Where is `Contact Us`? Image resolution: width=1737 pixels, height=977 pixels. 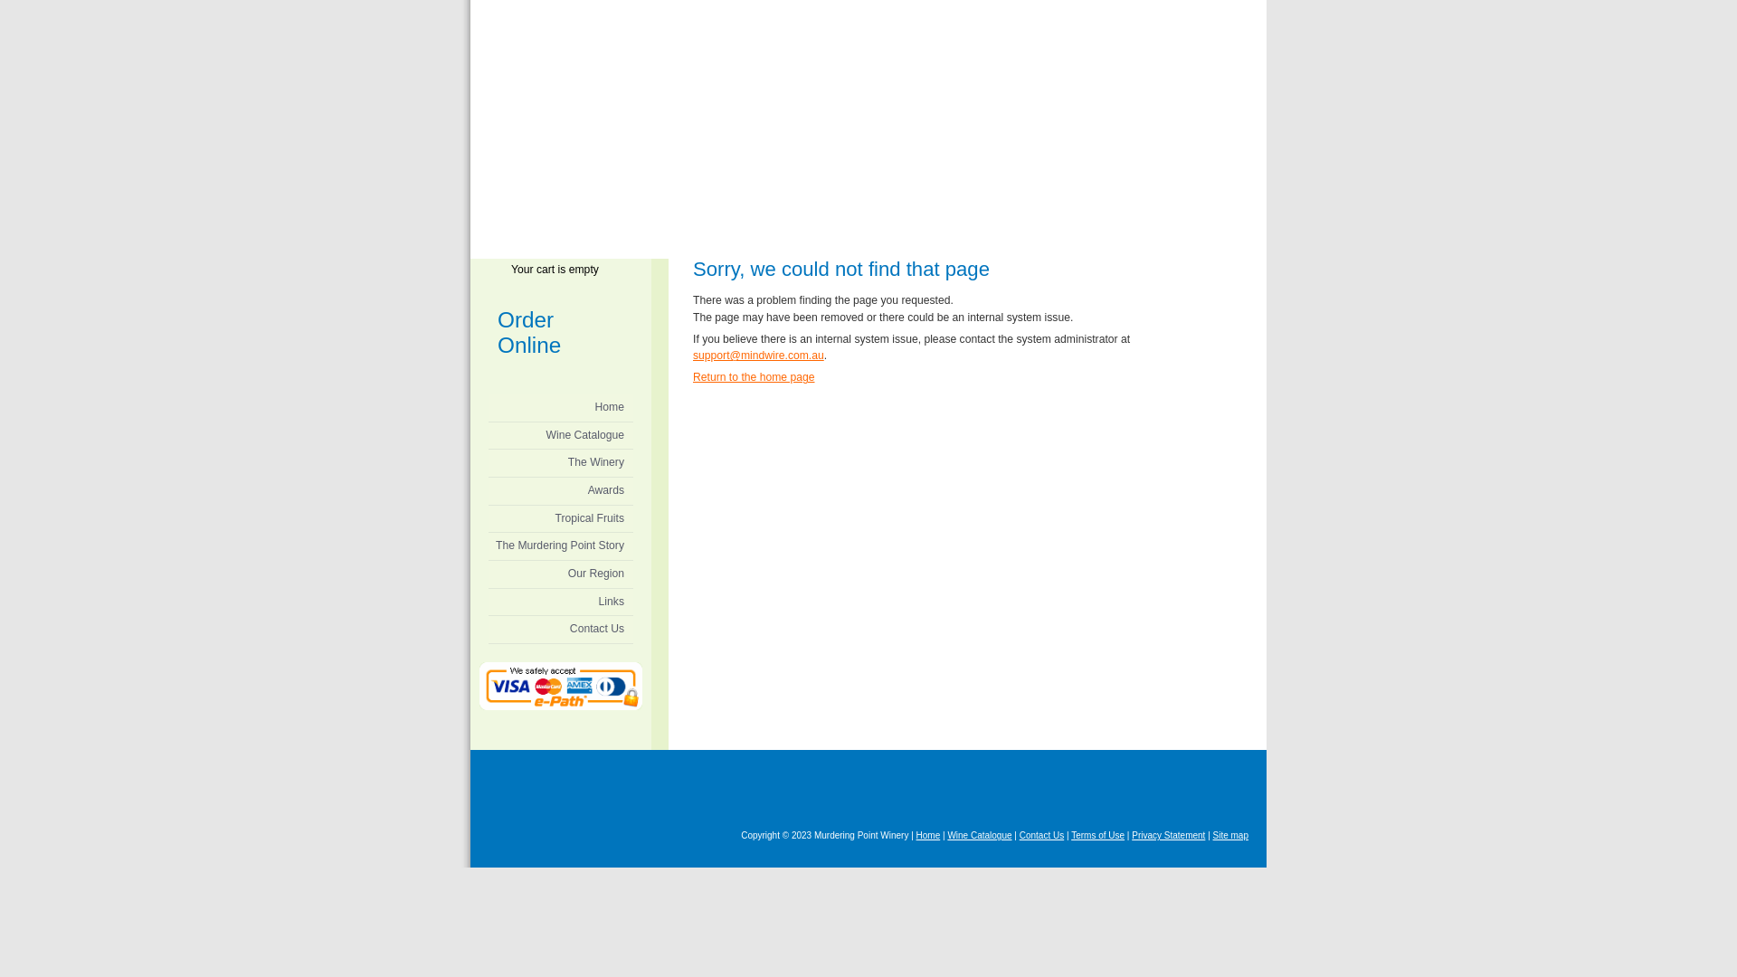
Contact Us is located at coordinates (561, 630).